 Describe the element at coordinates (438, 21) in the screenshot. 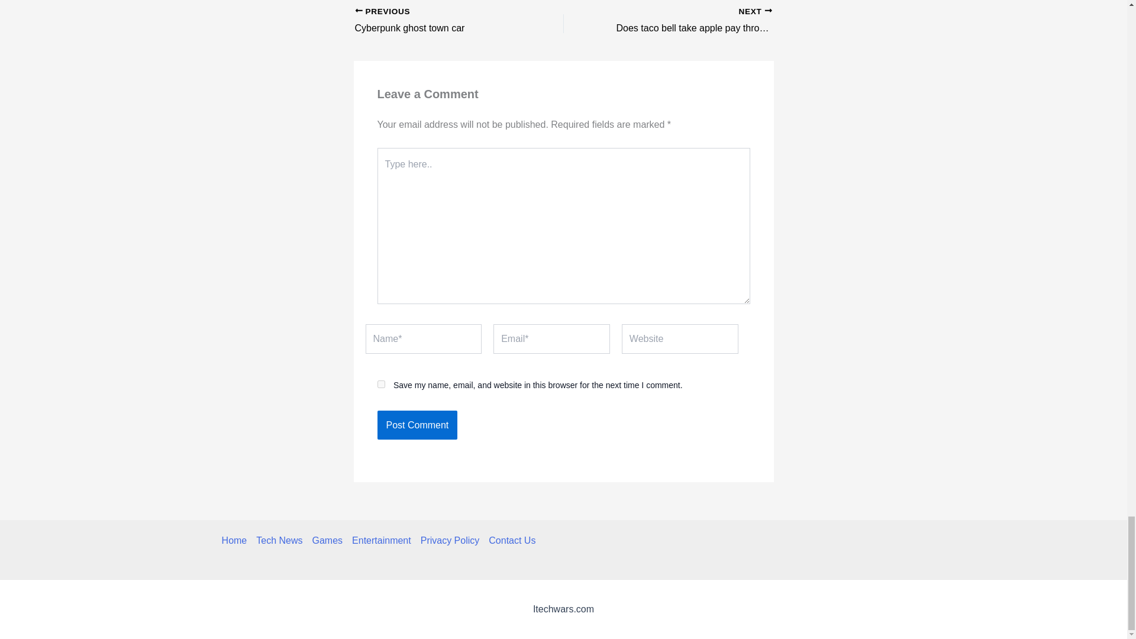

I see `Contact Us` at that location.